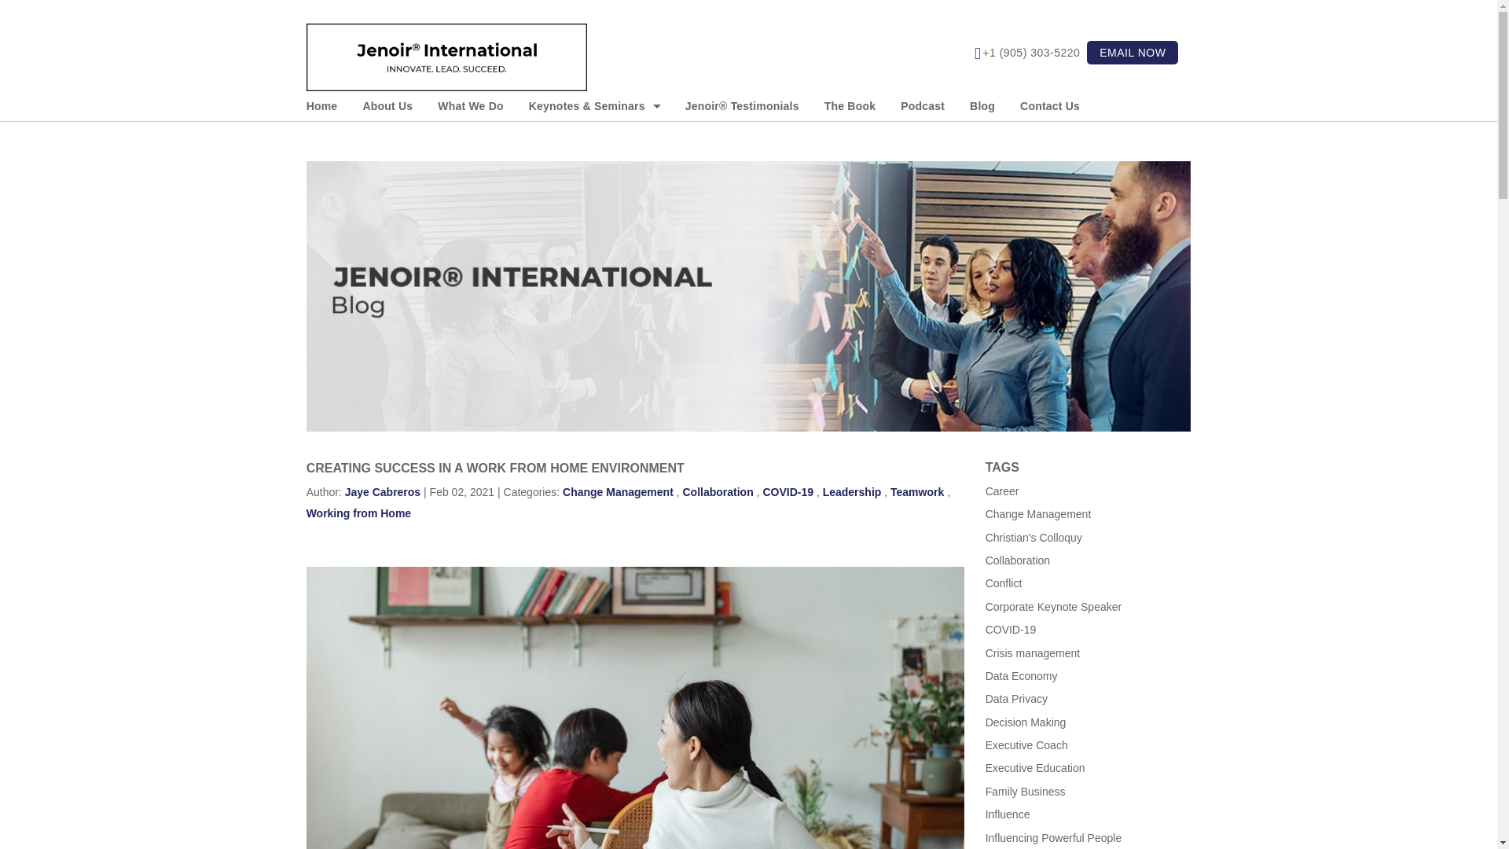 Image resolution: width=1509 pixels, height=849 pixels. I want to click on EMAIL NOW, so click(1132, 52).